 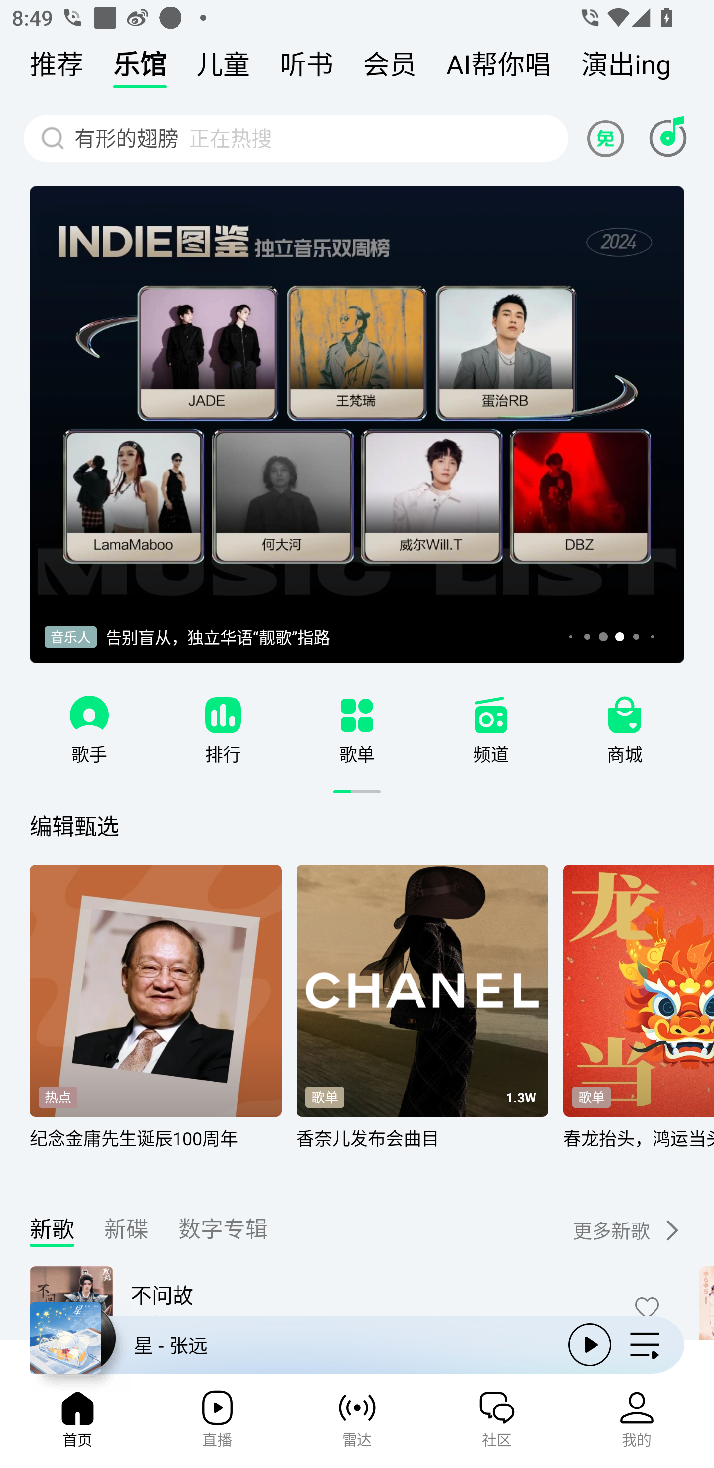 What do you see at coordinates (217, 1424) in the screenshot?
I see `直播` at bounding box center [217, 1424].